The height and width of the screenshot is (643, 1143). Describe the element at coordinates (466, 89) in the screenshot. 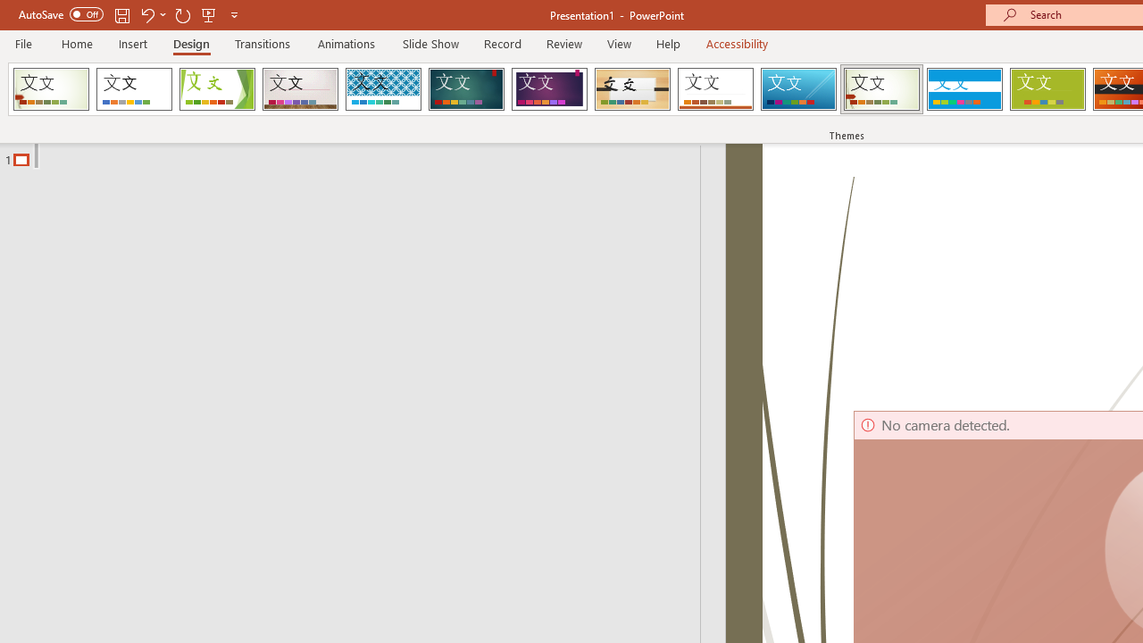

I see `Ion` at that location.